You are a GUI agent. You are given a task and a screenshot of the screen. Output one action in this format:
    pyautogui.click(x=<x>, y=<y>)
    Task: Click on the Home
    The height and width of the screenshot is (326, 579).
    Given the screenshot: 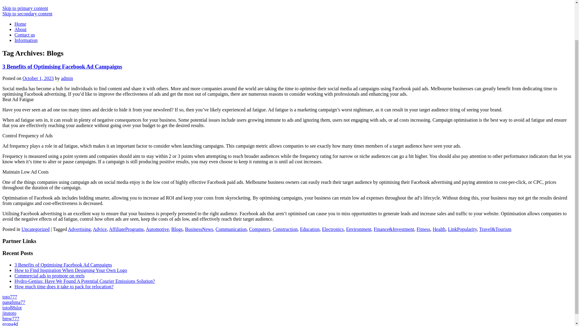 What is the action you would take?
    pyautogui.click(x=20, y=24)
    